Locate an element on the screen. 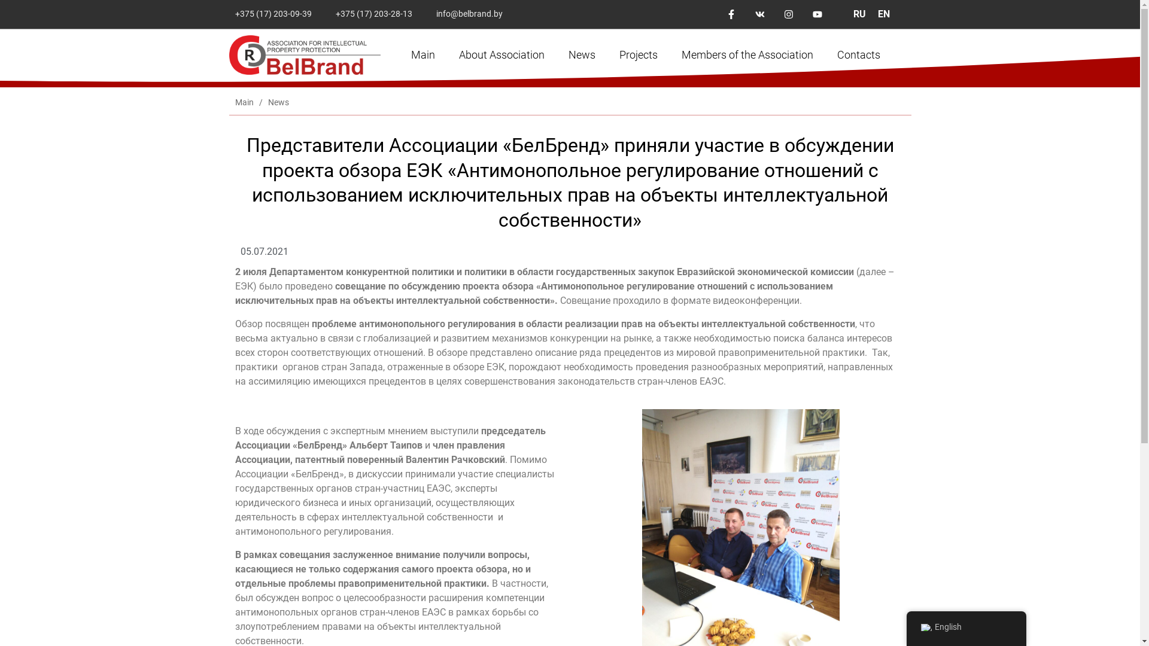  English is located at coordinates (926, 627).